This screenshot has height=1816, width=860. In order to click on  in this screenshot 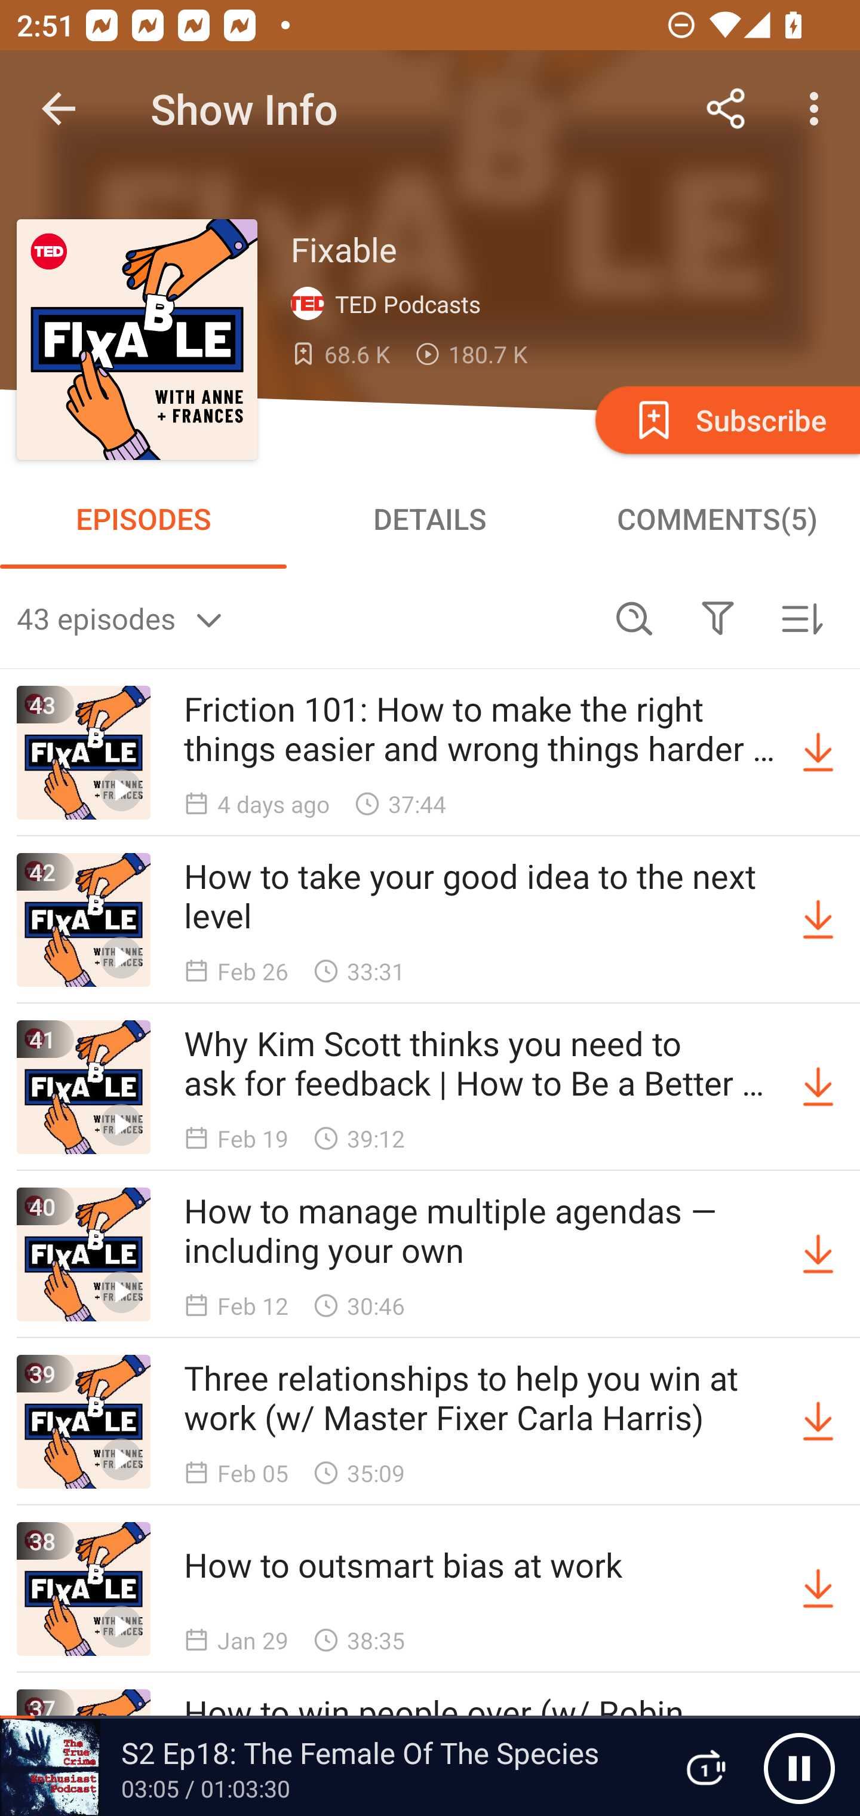, I will do `click(717, 618)`.